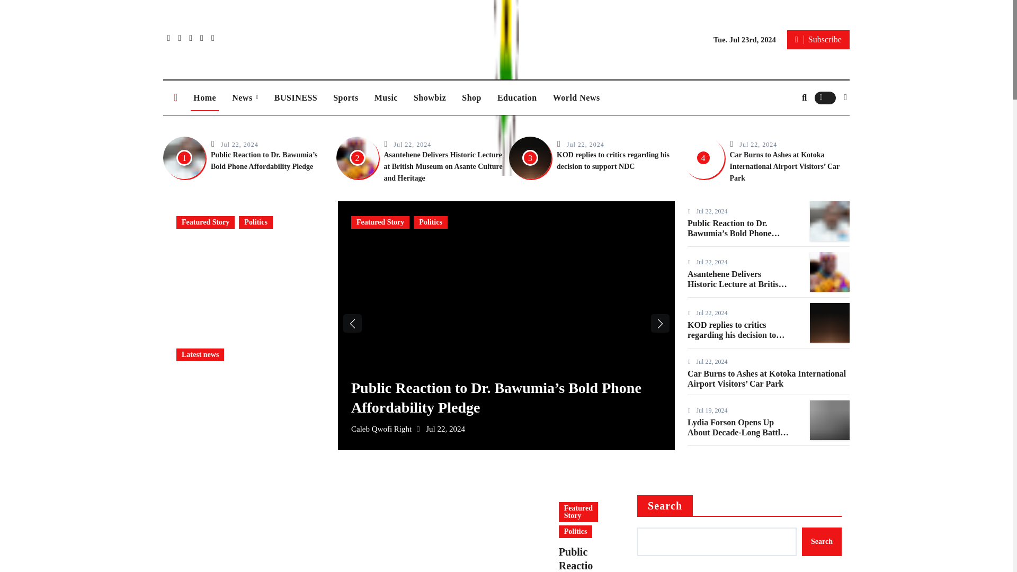 The width and height of the screenshot is (1017, 572). Describe the element at coordinates (345, 97) in the screenshot. I see `Sports` at that location.